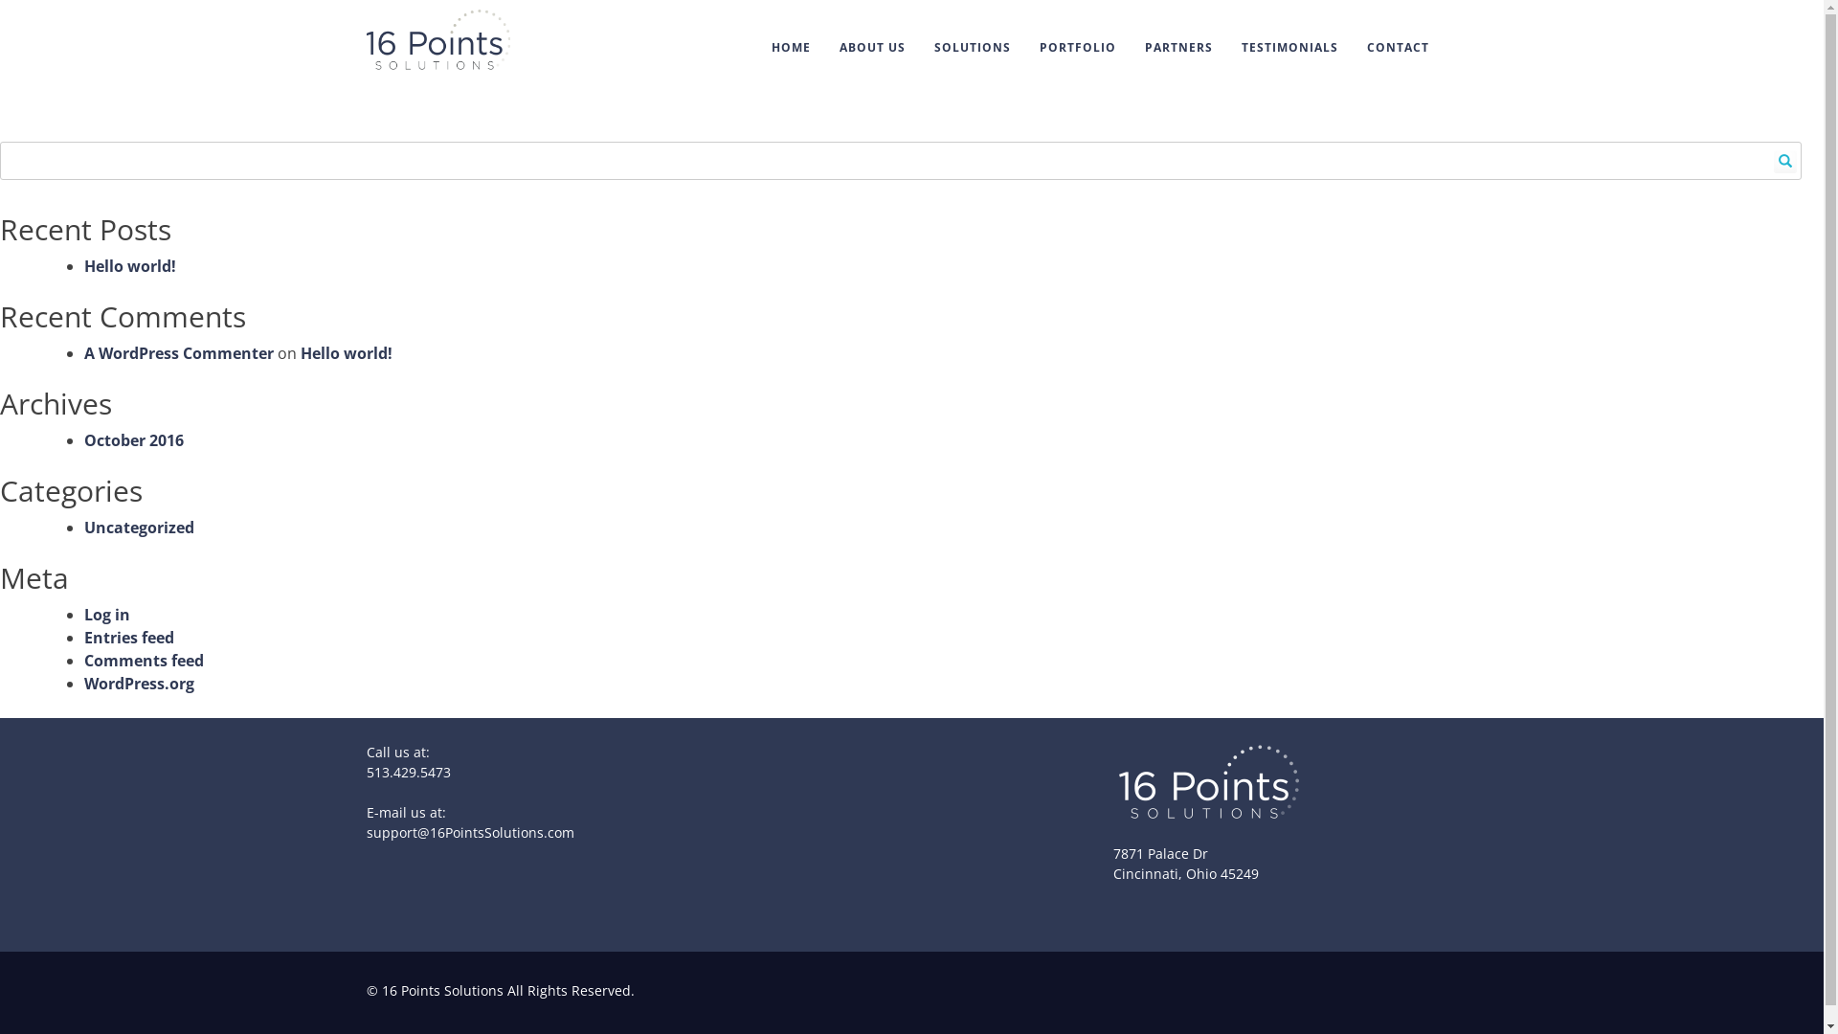 This screenshot has height=1034, width=1838. Describe the element at coordinates (1398, 48) in the screenshot. I see `CONTACT` at that location.